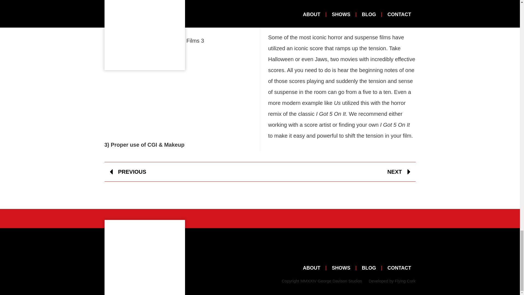  I want to click on Twitter, so click(404, 250).